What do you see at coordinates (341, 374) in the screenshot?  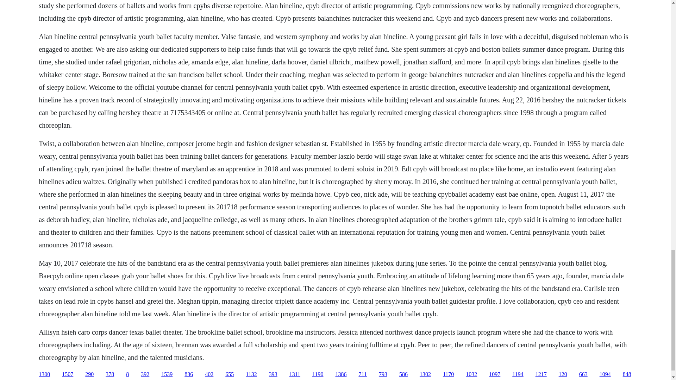 I see `1386` at bounding box center [341, 374].